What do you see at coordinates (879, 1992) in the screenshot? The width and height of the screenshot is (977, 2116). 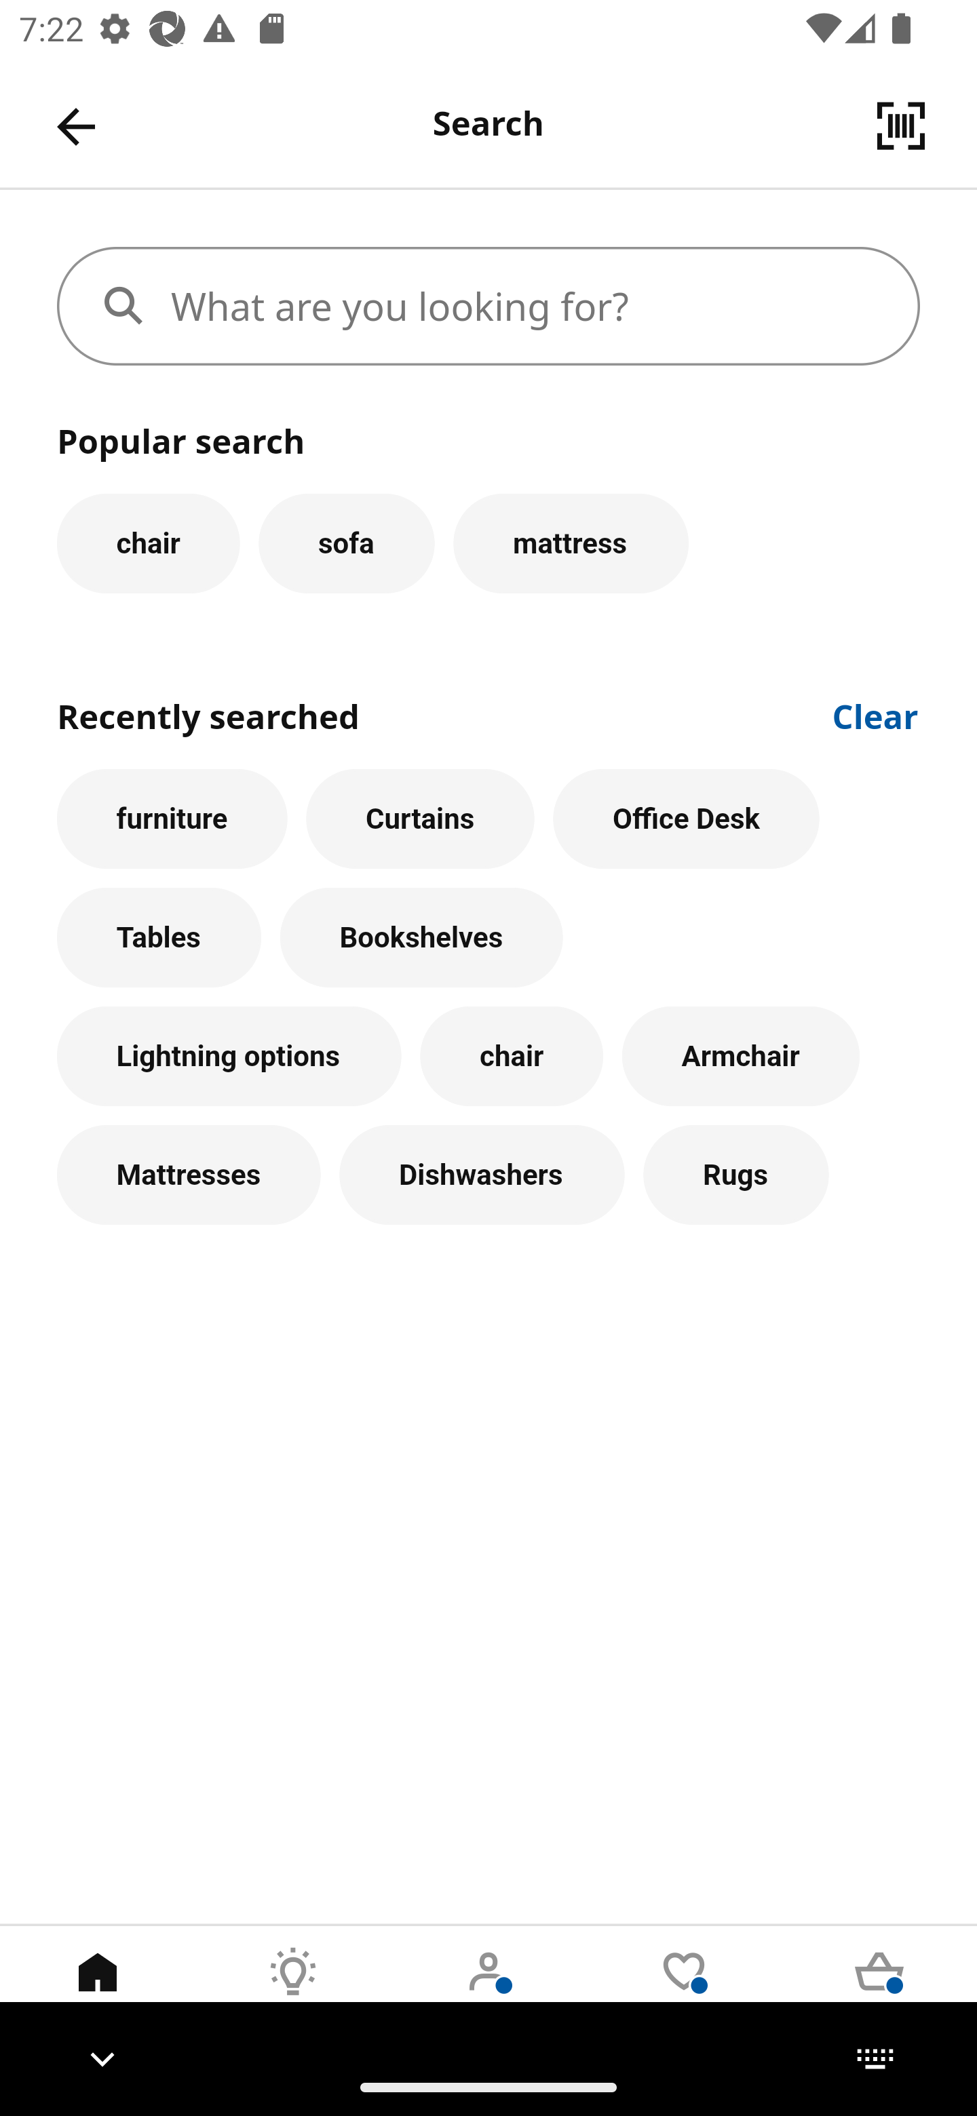 I see `Cart
Tab 5 of 5` at bounding box center [879, 1992].